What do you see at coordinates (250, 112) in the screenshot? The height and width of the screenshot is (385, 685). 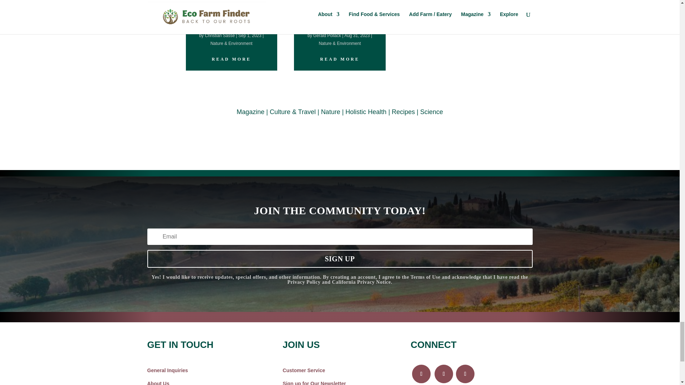 I see `Magazine` at bounding box center [250, 112].